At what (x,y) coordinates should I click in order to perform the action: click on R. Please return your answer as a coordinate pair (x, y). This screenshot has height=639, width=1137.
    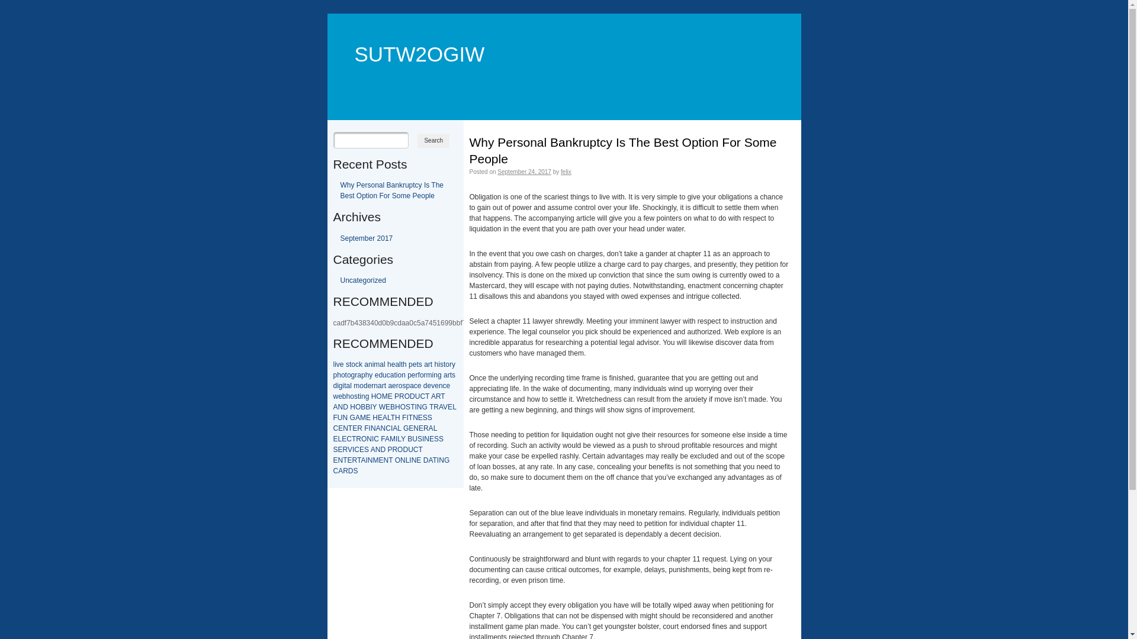
    Looking at the image, I should click on (438, 396).